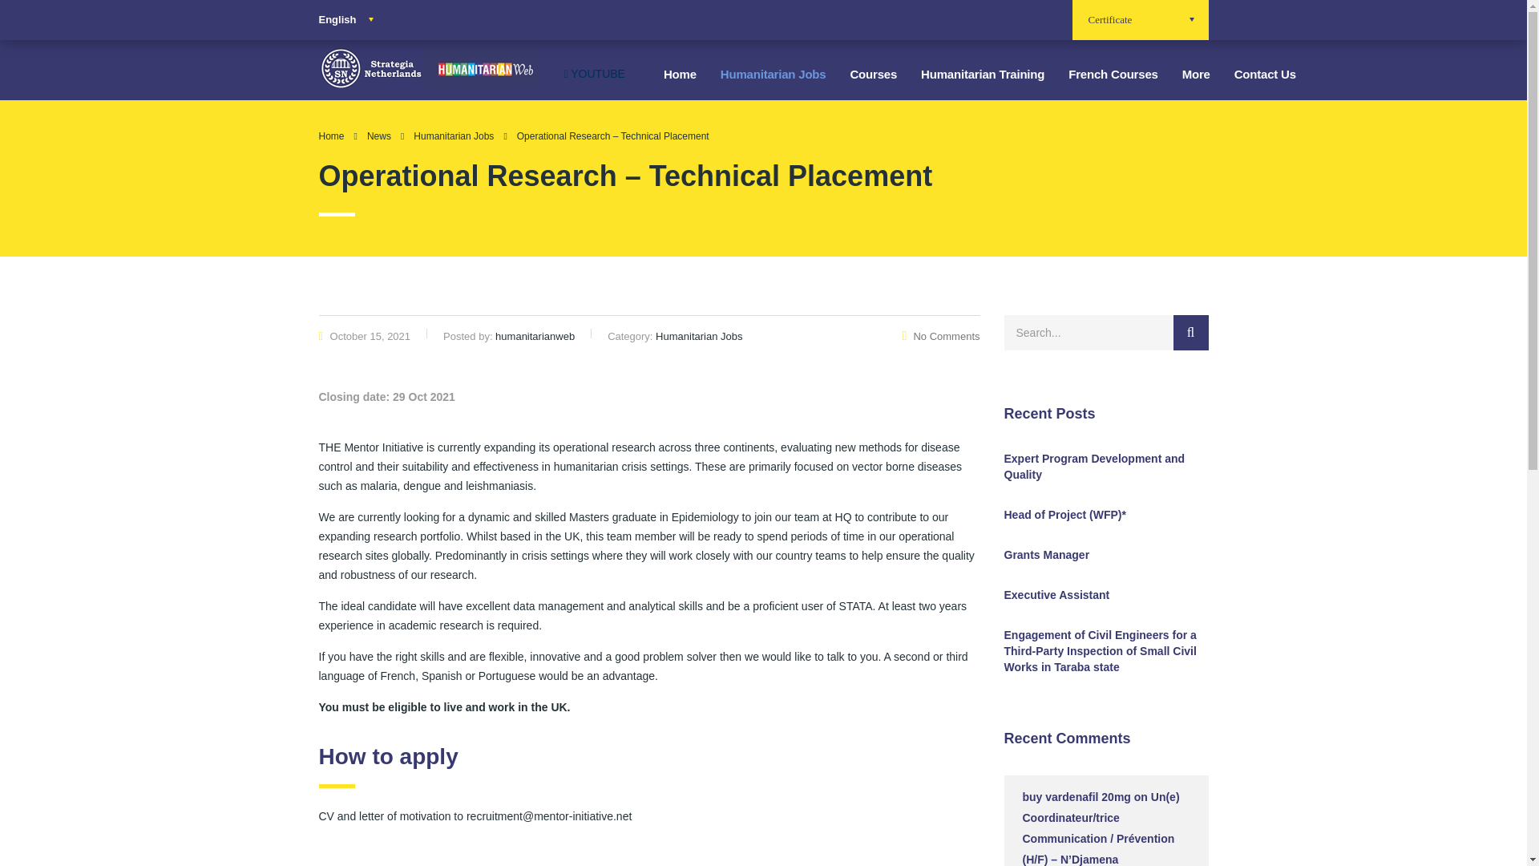 This screenshot has height=866, width=1539. I want to click on Expert Program Development and Quality, so click(1105, 466).